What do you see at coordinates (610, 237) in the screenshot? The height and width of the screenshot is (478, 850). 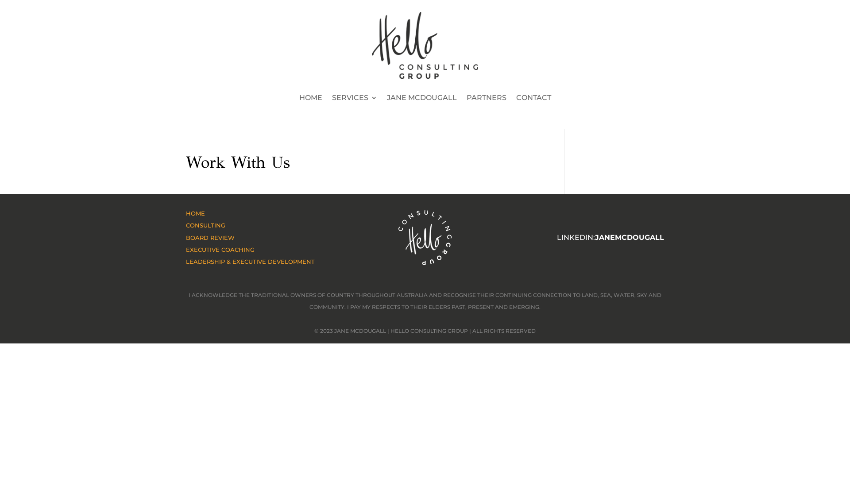 I see `LINKEDIN:JANEMCDOUGALL` at bounding box center [610, 237].